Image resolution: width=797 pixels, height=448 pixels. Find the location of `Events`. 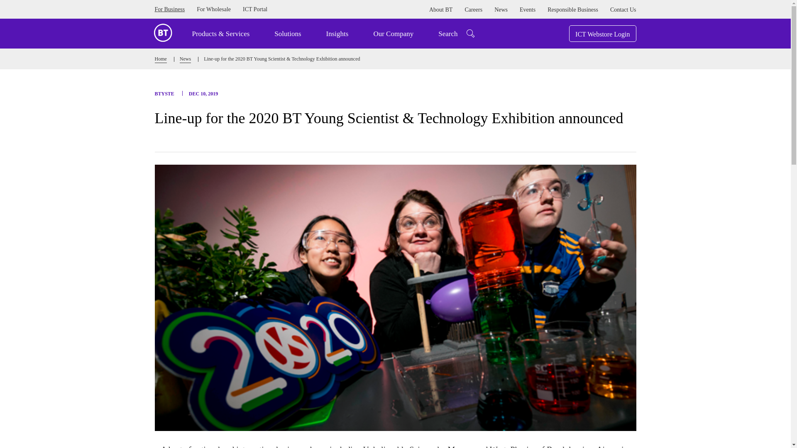

Events is located at coordinates (527, 10).